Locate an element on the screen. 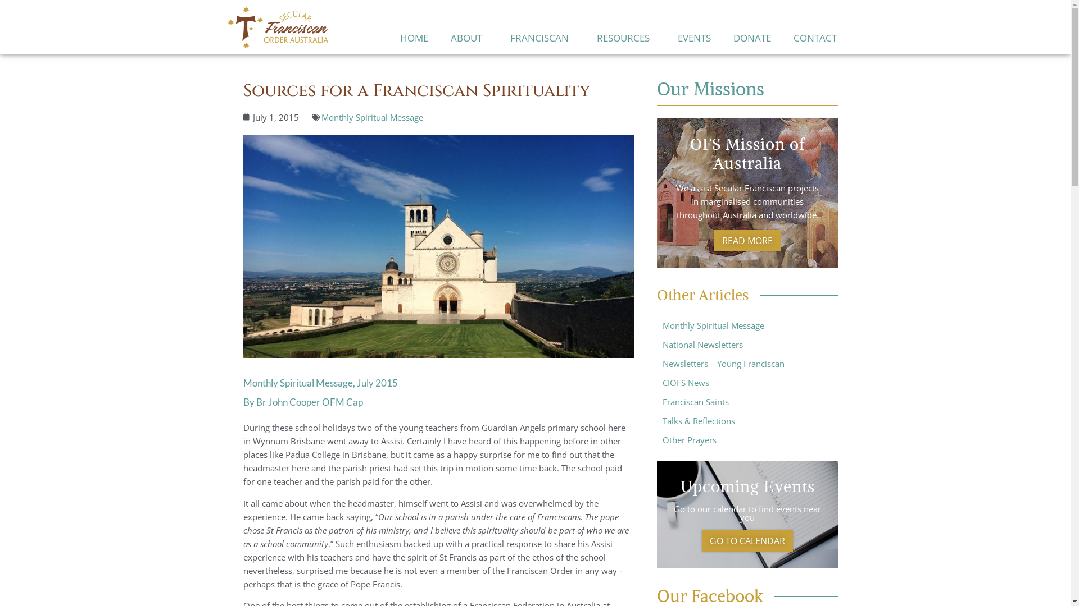  RESOURCES is located at coordinates (626, 38).